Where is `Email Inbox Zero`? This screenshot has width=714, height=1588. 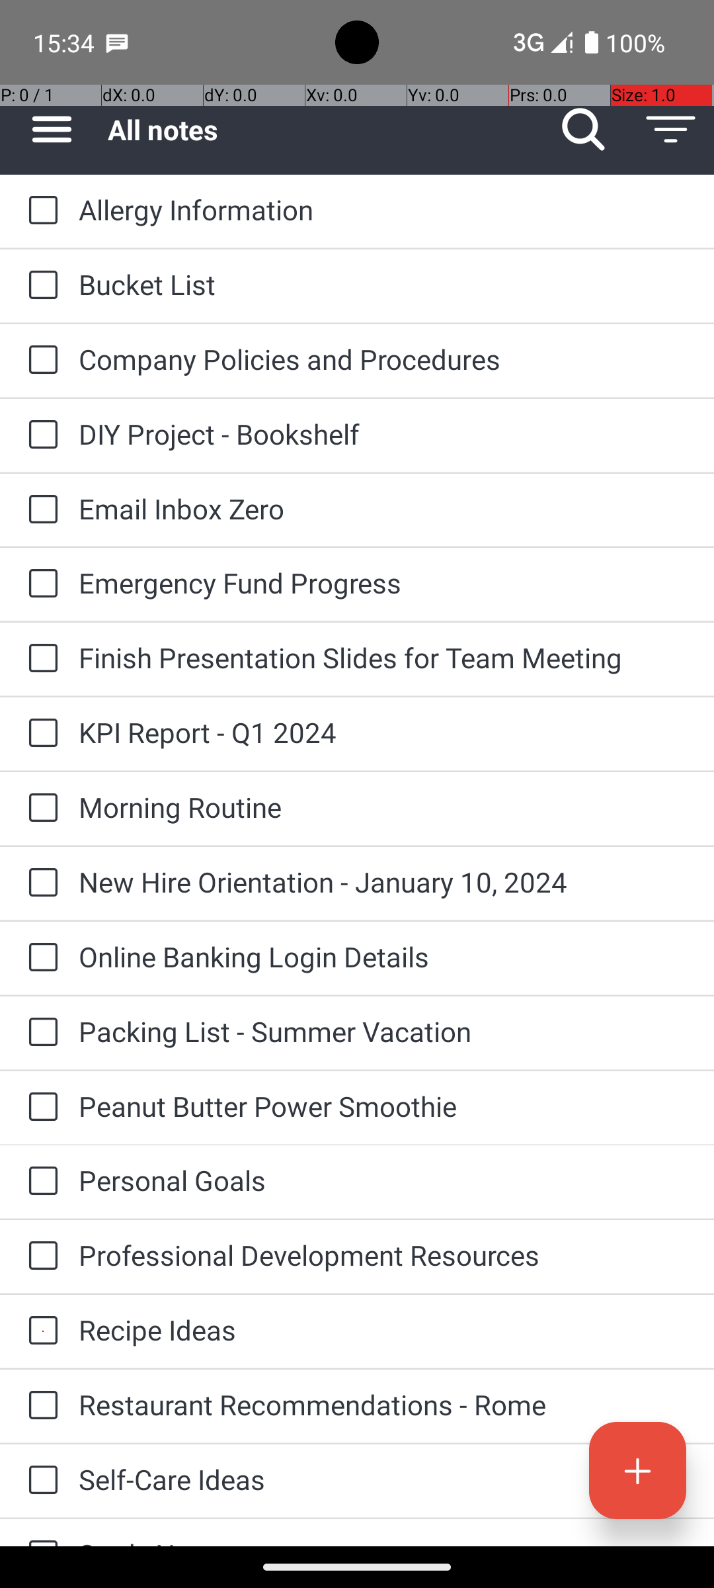
Email Inbox Zero is located at coordinates (383, 508).